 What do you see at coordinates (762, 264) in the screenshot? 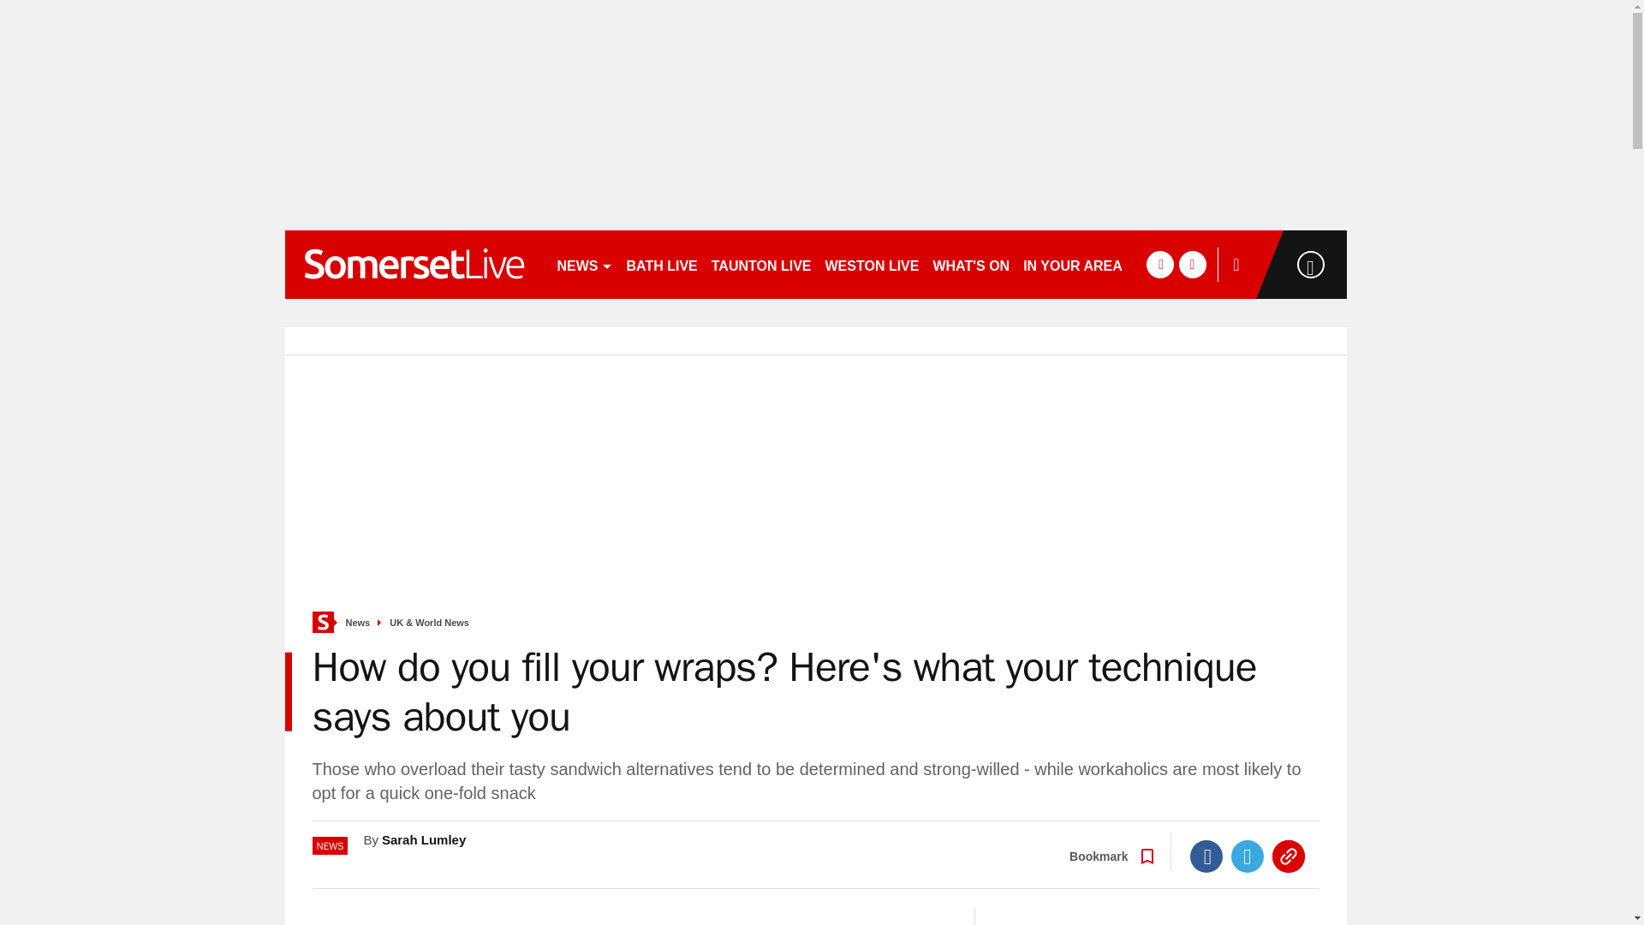
I see `TAUNTON LIVE` at bounding box center [762, 264].